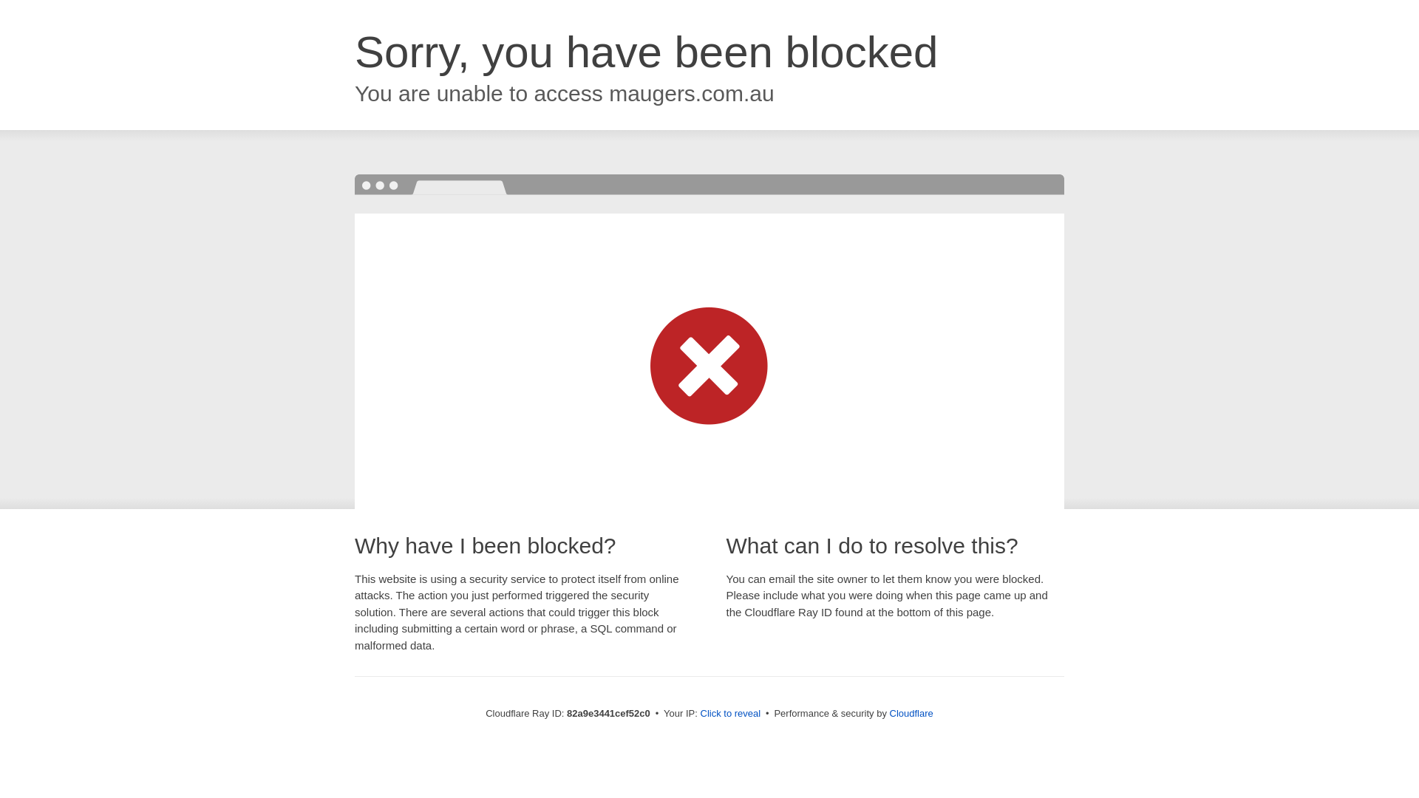 The height and width of the screenshot is (798, 1419). Describe the element at coordinates (912, 714) in the screenshot. I see `Cloudflare` at that location.